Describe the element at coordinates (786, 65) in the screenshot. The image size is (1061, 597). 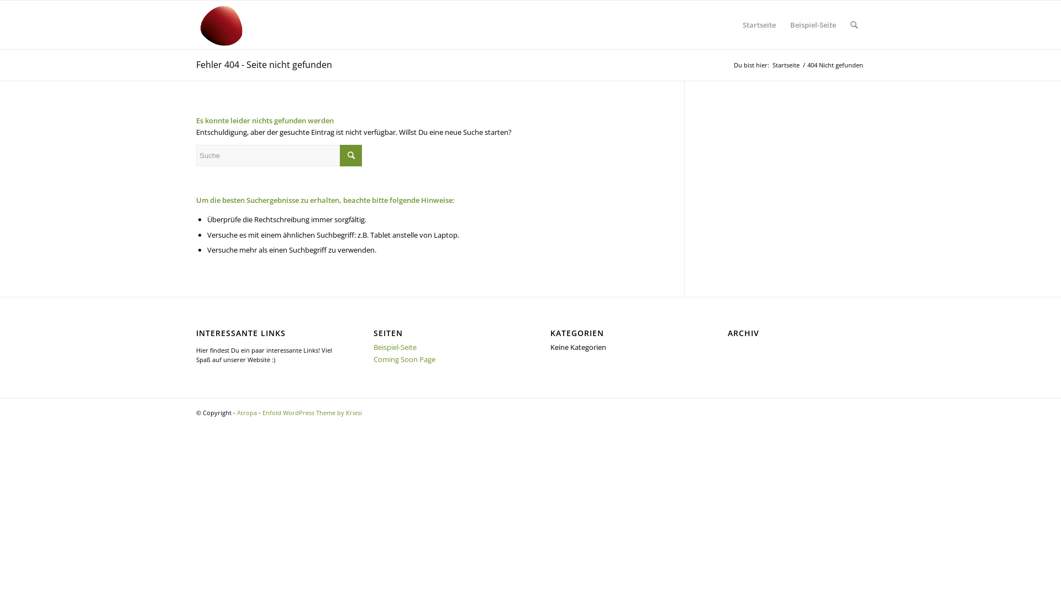
I see `Startseite` at that location.